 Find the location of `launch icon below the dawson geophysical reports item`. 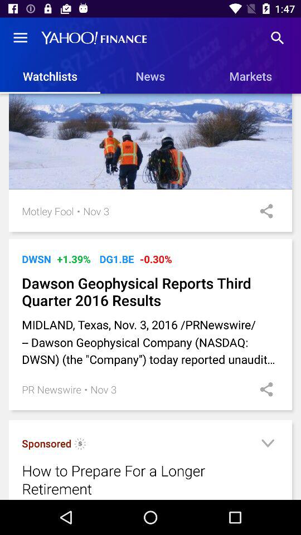

launch icon below the dawson geophysical reports item is located at coordinates (151, 342).